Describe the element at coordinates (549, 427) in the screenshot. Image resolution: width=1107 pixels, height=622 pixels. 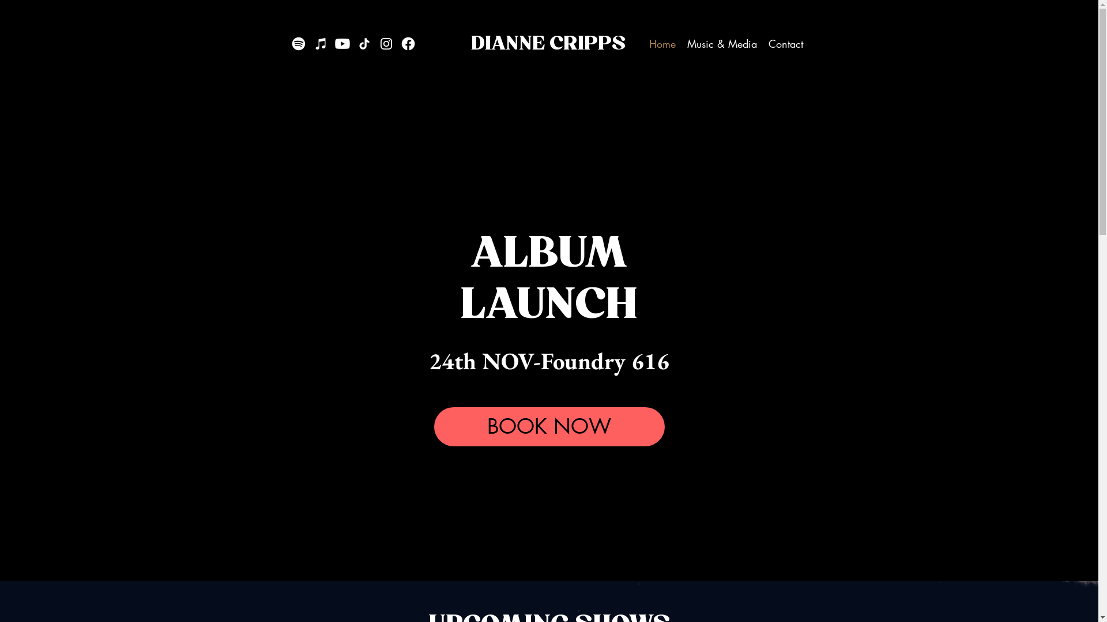
I see `BOOK NOW` at that location.